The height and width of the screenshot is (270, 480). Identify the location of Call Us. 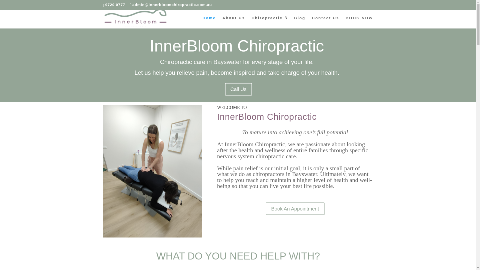
(238, 89).